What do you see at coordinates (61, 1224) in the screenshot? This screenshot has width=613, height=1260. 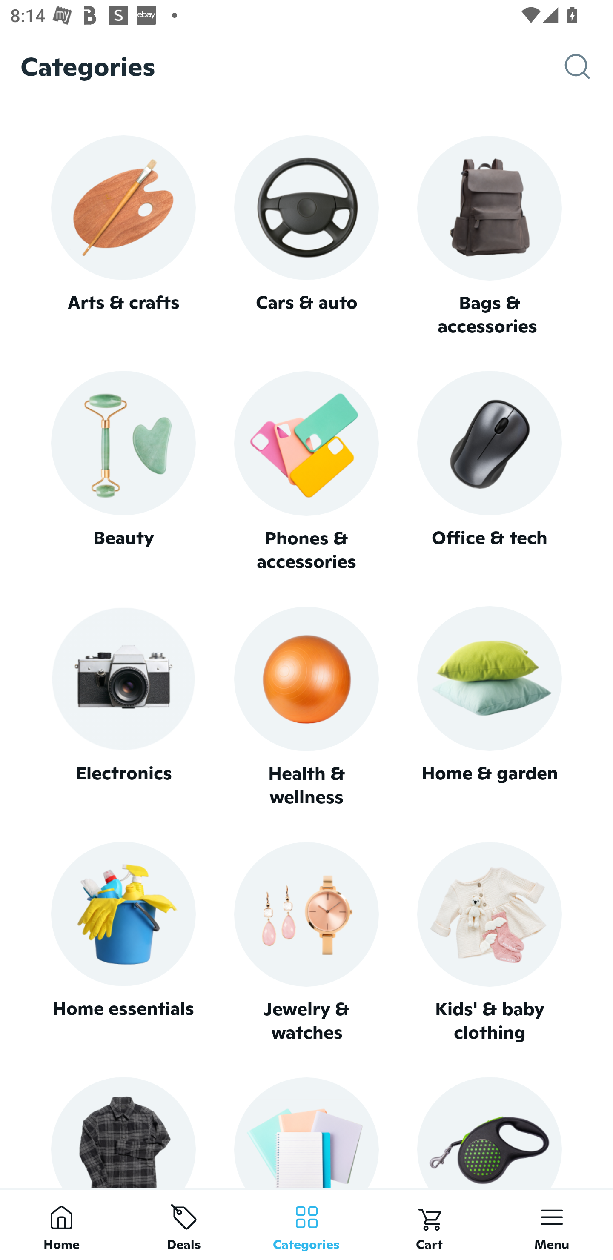 I see `Home` at bounding box center [61, 1224].